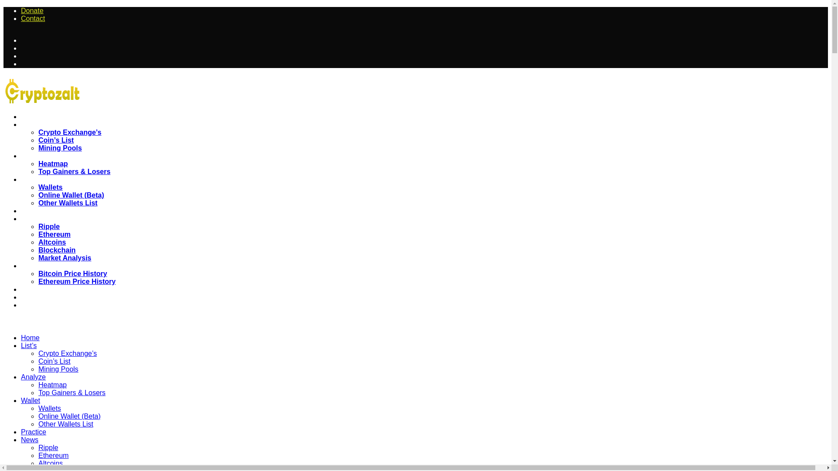  I want to click on Ripple, so click(49, 211).